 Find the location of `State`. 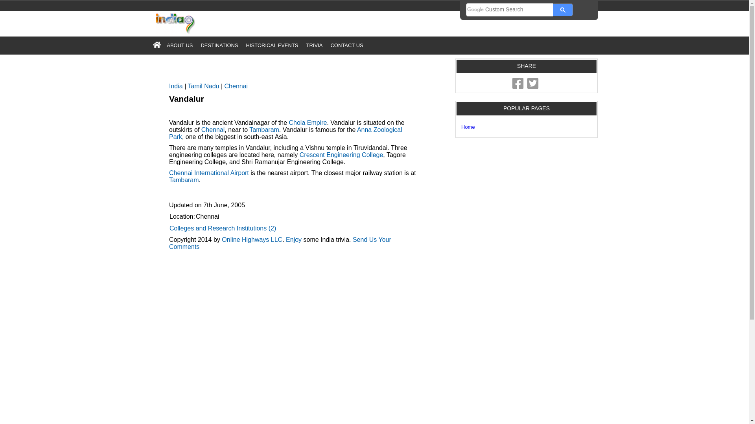

State is located at coordinates (203, 86).